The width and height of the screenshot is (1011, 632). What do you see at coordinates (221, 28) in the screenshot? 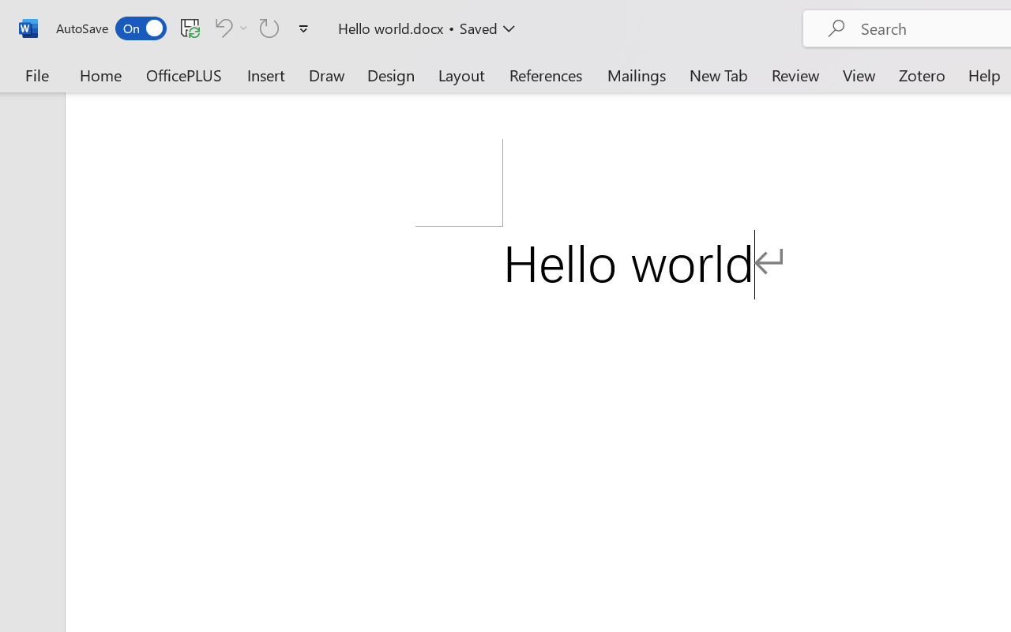
I see `Can't Undo` at bounding box center [221, 28].